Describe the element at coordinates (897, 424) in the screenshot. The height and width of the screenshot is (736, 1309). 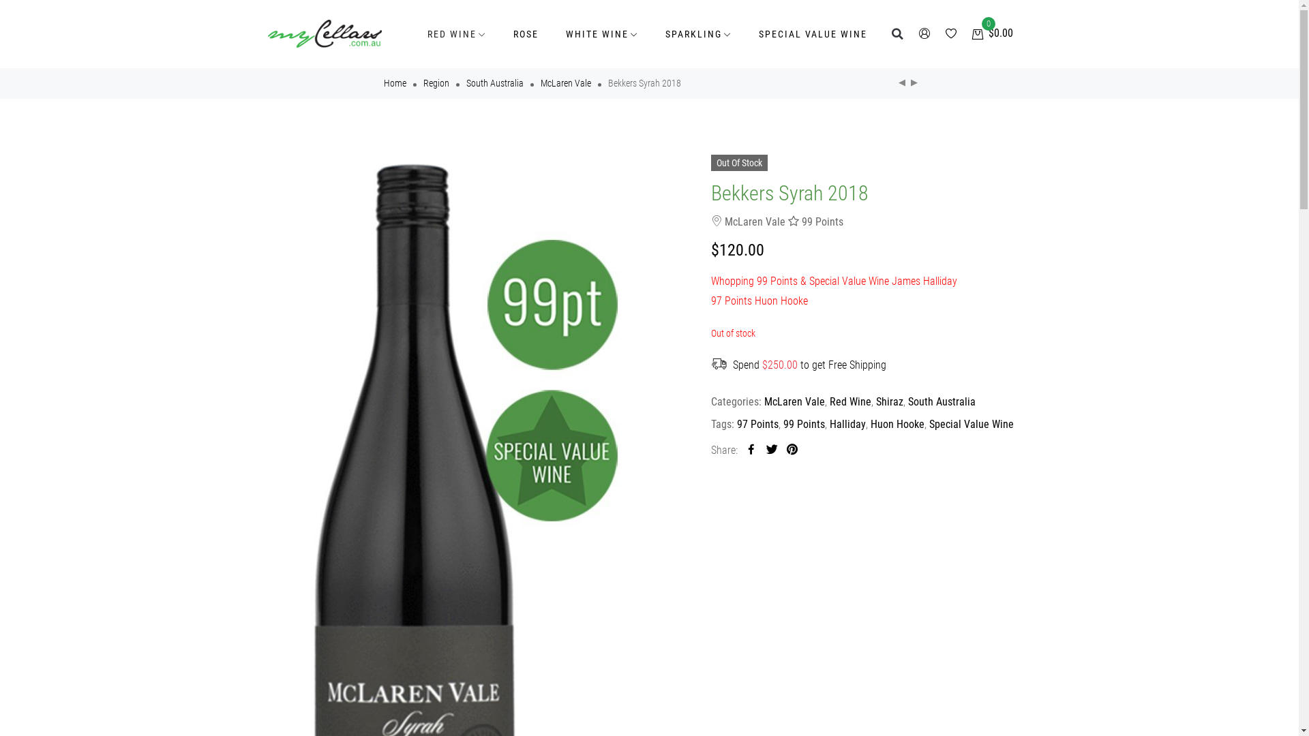
I see `Huon Hooke` at that location.